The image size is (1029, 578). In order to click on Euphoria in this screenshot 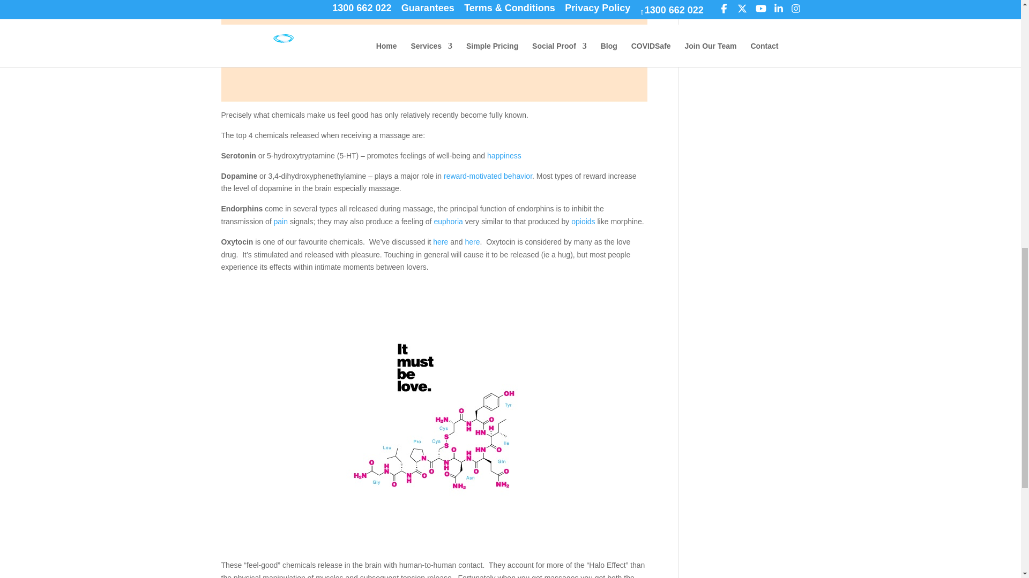, I will do `click(448, 222)`.